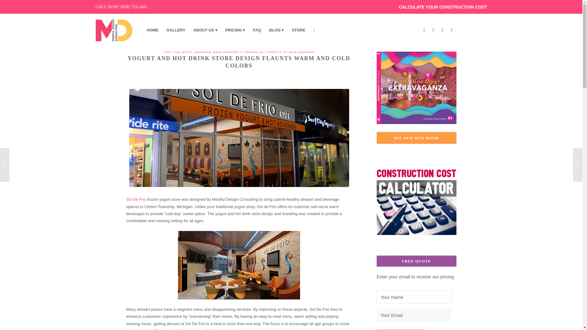 This screenshot has height=330, width=587. I want to click on Frozen-Yogurt-Hot-Drinks-Shop-Design, so click(239, 138).